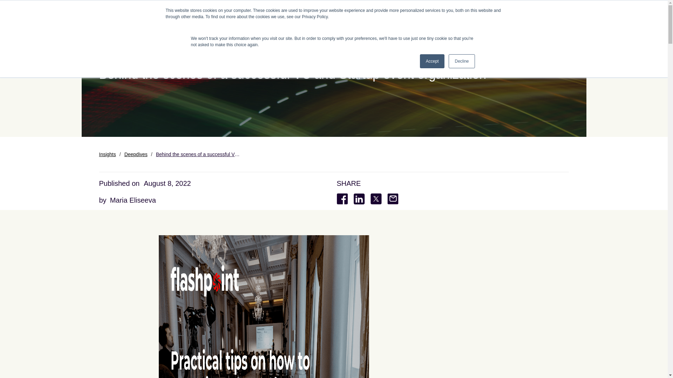 This screenshot has height=378, width=673. Describe the element at coordinates (433, 61) in the screenshot. I see `Accept` at that location.